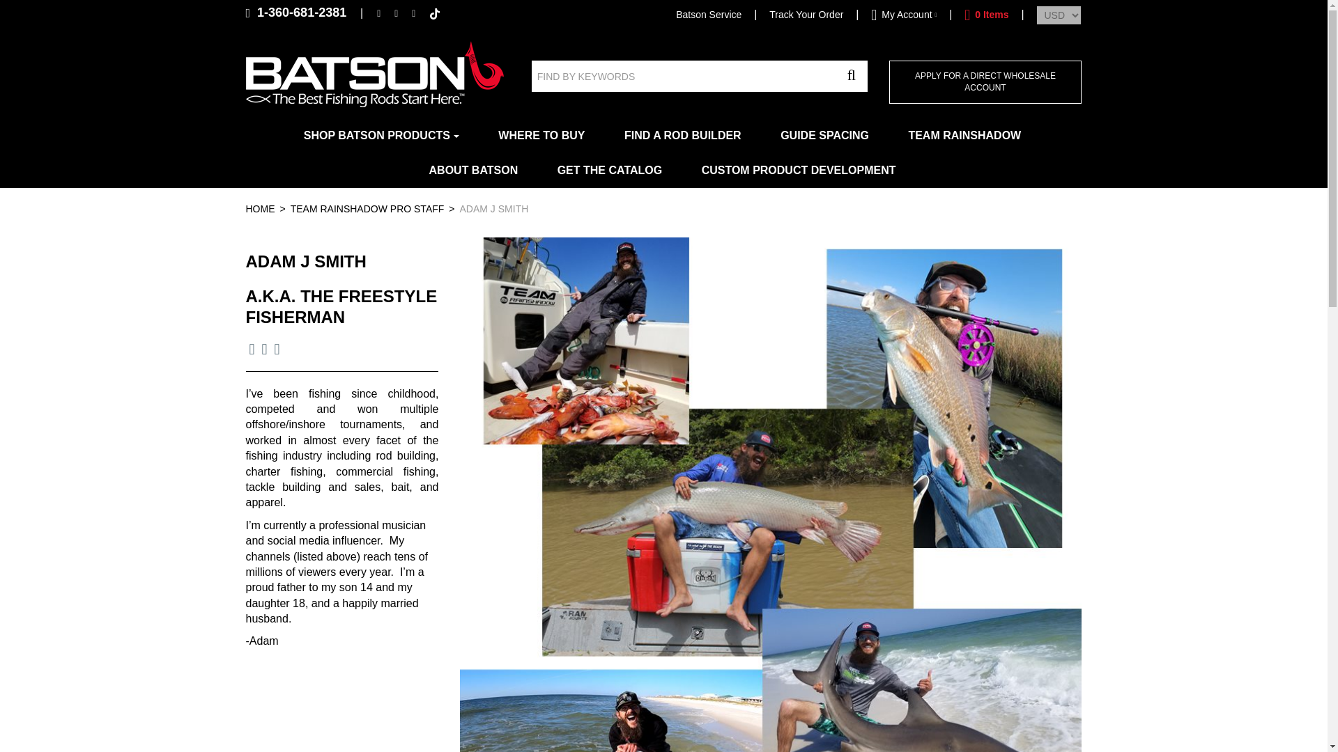 The image size is (1338, 752). What do you see at coordinates (806, 14) in the screenshot?
I see `Track Your Order` at bounding box center [806, 14].